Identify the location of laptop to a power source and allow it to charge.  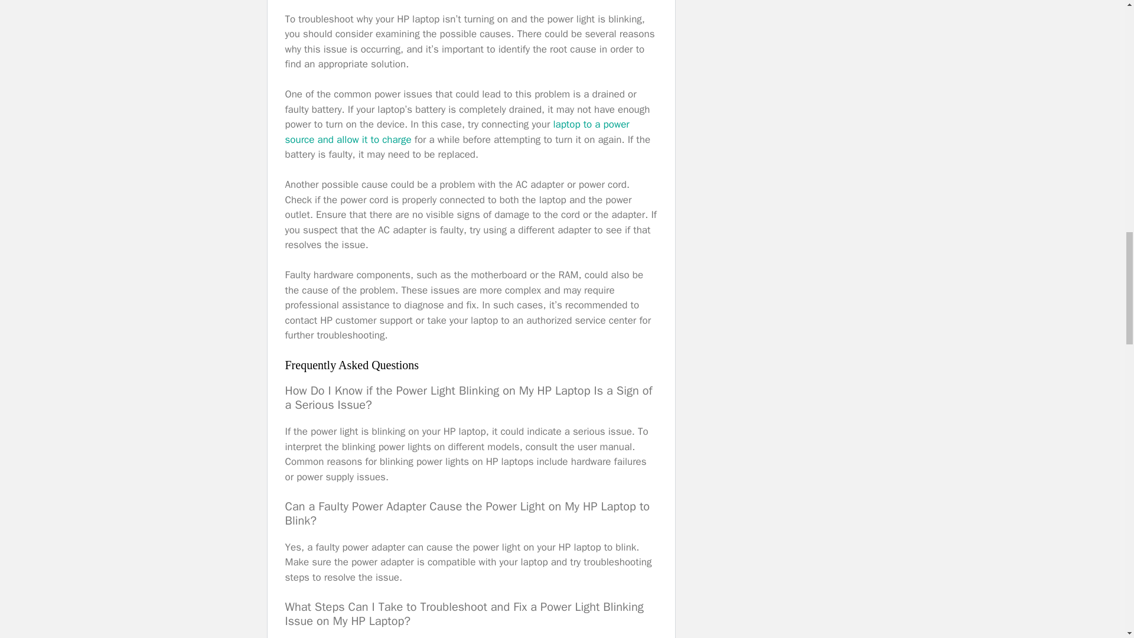
(457, 132).